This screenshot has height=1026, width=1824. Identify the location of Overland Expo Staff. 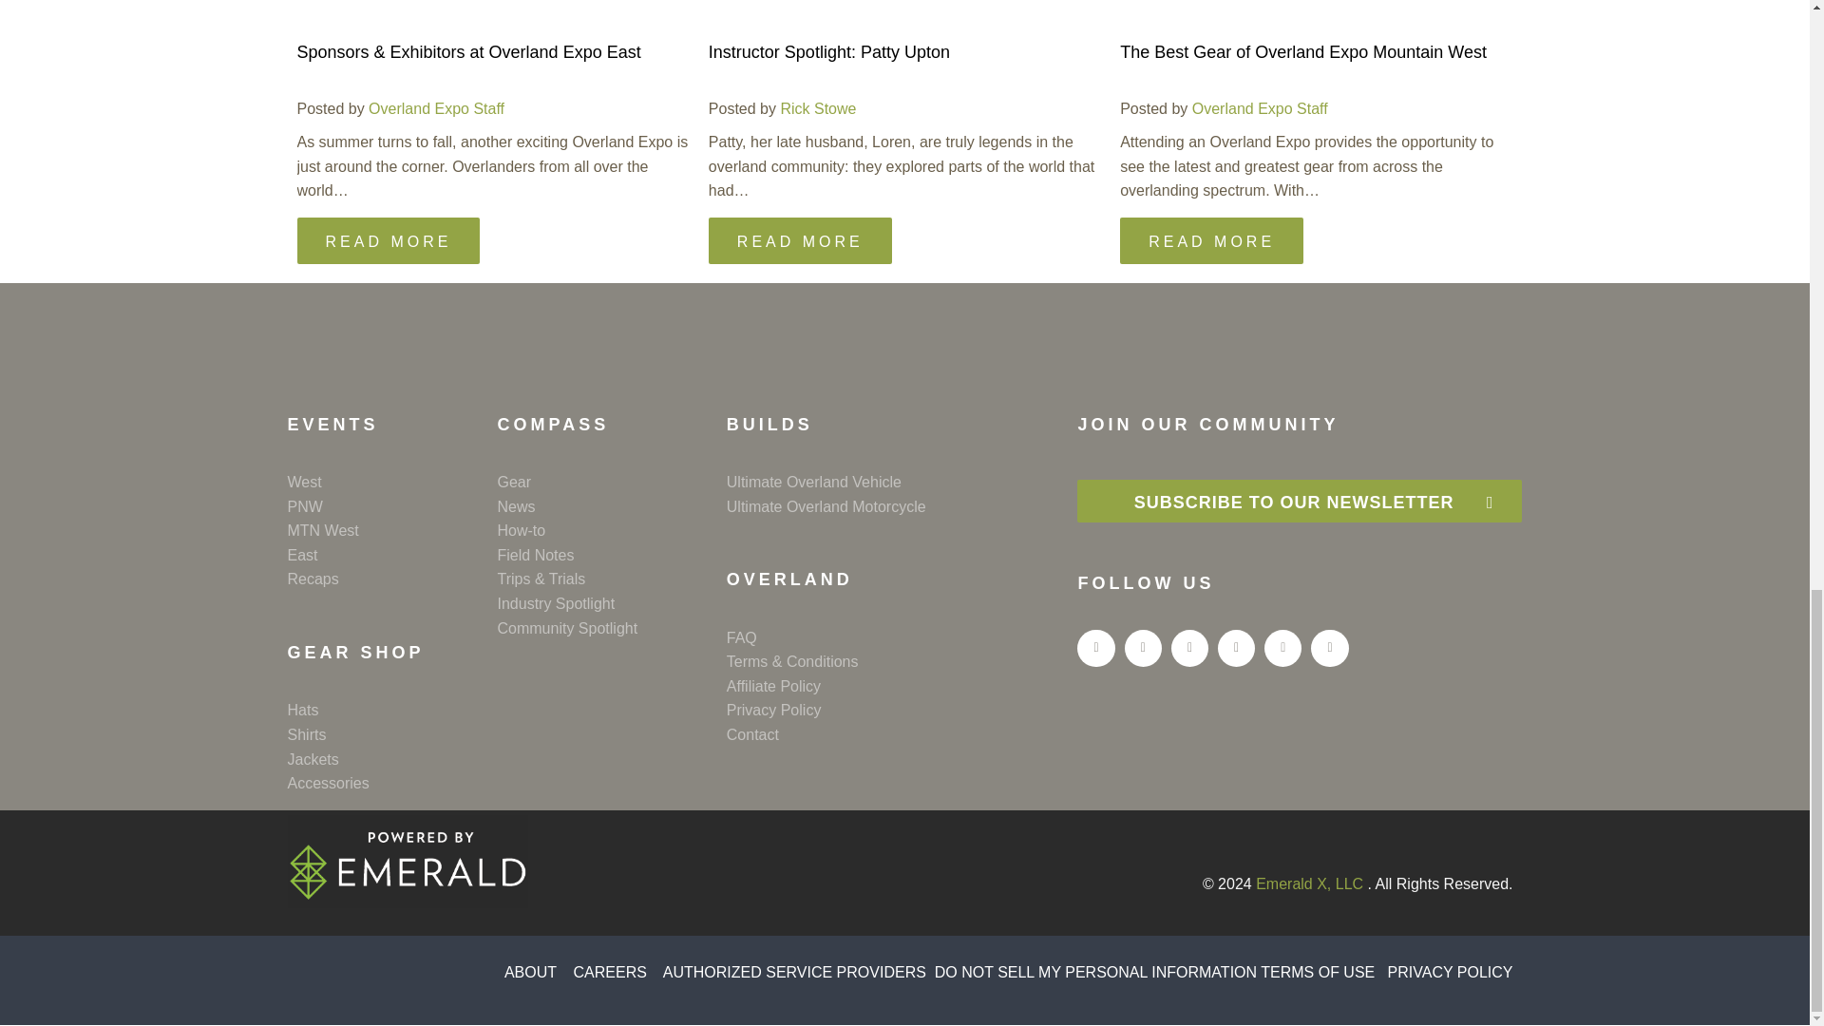
(1260, 108).